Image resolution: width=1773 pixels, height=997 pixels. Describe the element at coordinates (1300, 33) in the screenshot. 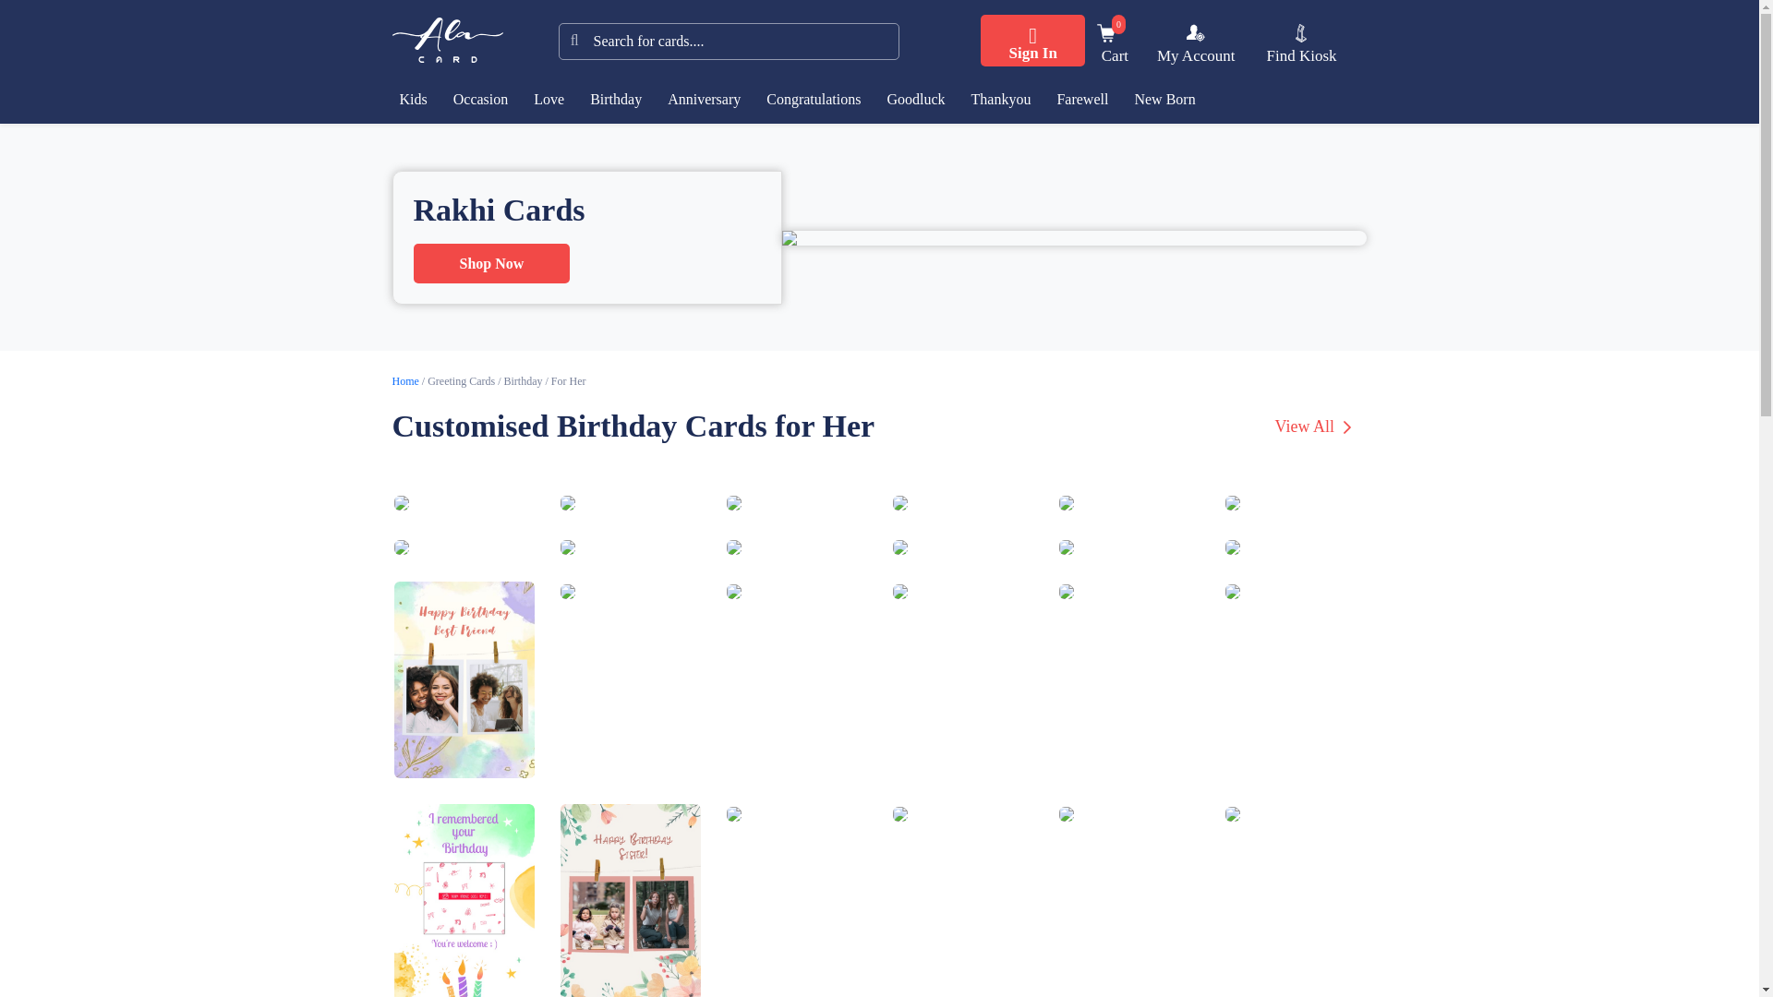

I see `Kiosk Locator` at that location.